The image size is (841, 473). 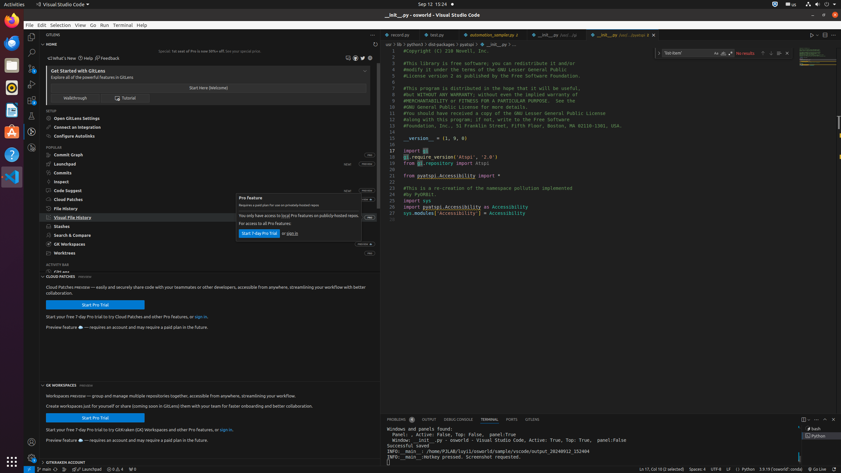 What do you see at coordinates (210, 276) in the screenshot?
I see `Cloud Patches Section` at bounding box center [210, 276].